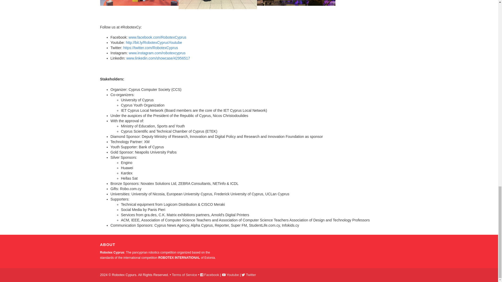  Describe the element at coordinates (249, 275) in the screenshot. I see `Twitter` at that location.